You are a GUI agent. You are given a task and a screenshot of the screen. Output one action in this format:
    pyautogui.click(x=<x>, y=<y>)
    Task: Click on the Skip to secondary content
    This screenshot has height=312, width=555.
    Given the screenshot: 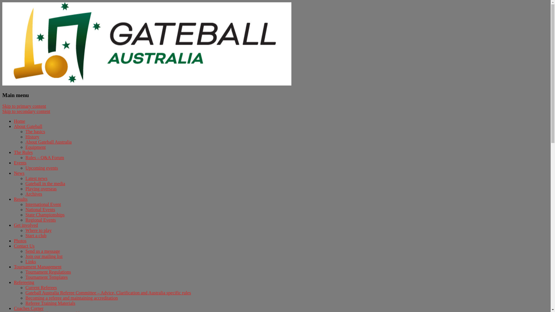 What is the action you would take?
    pyautogui.click(x=26, y=112)
    